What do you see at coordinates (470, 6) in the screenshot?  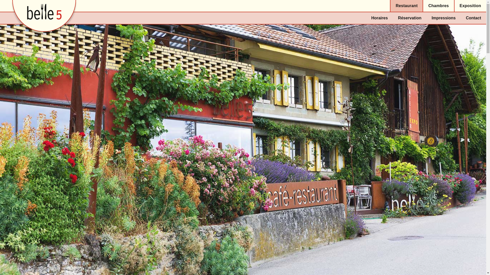 I see `Exposition` at bounding box center [470, 6].